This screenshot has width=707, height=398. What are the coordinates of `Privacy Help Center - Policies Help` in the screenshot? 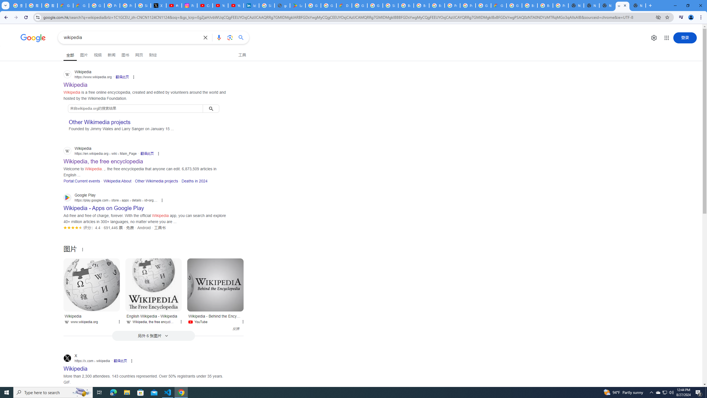 It's located at (112, 6).